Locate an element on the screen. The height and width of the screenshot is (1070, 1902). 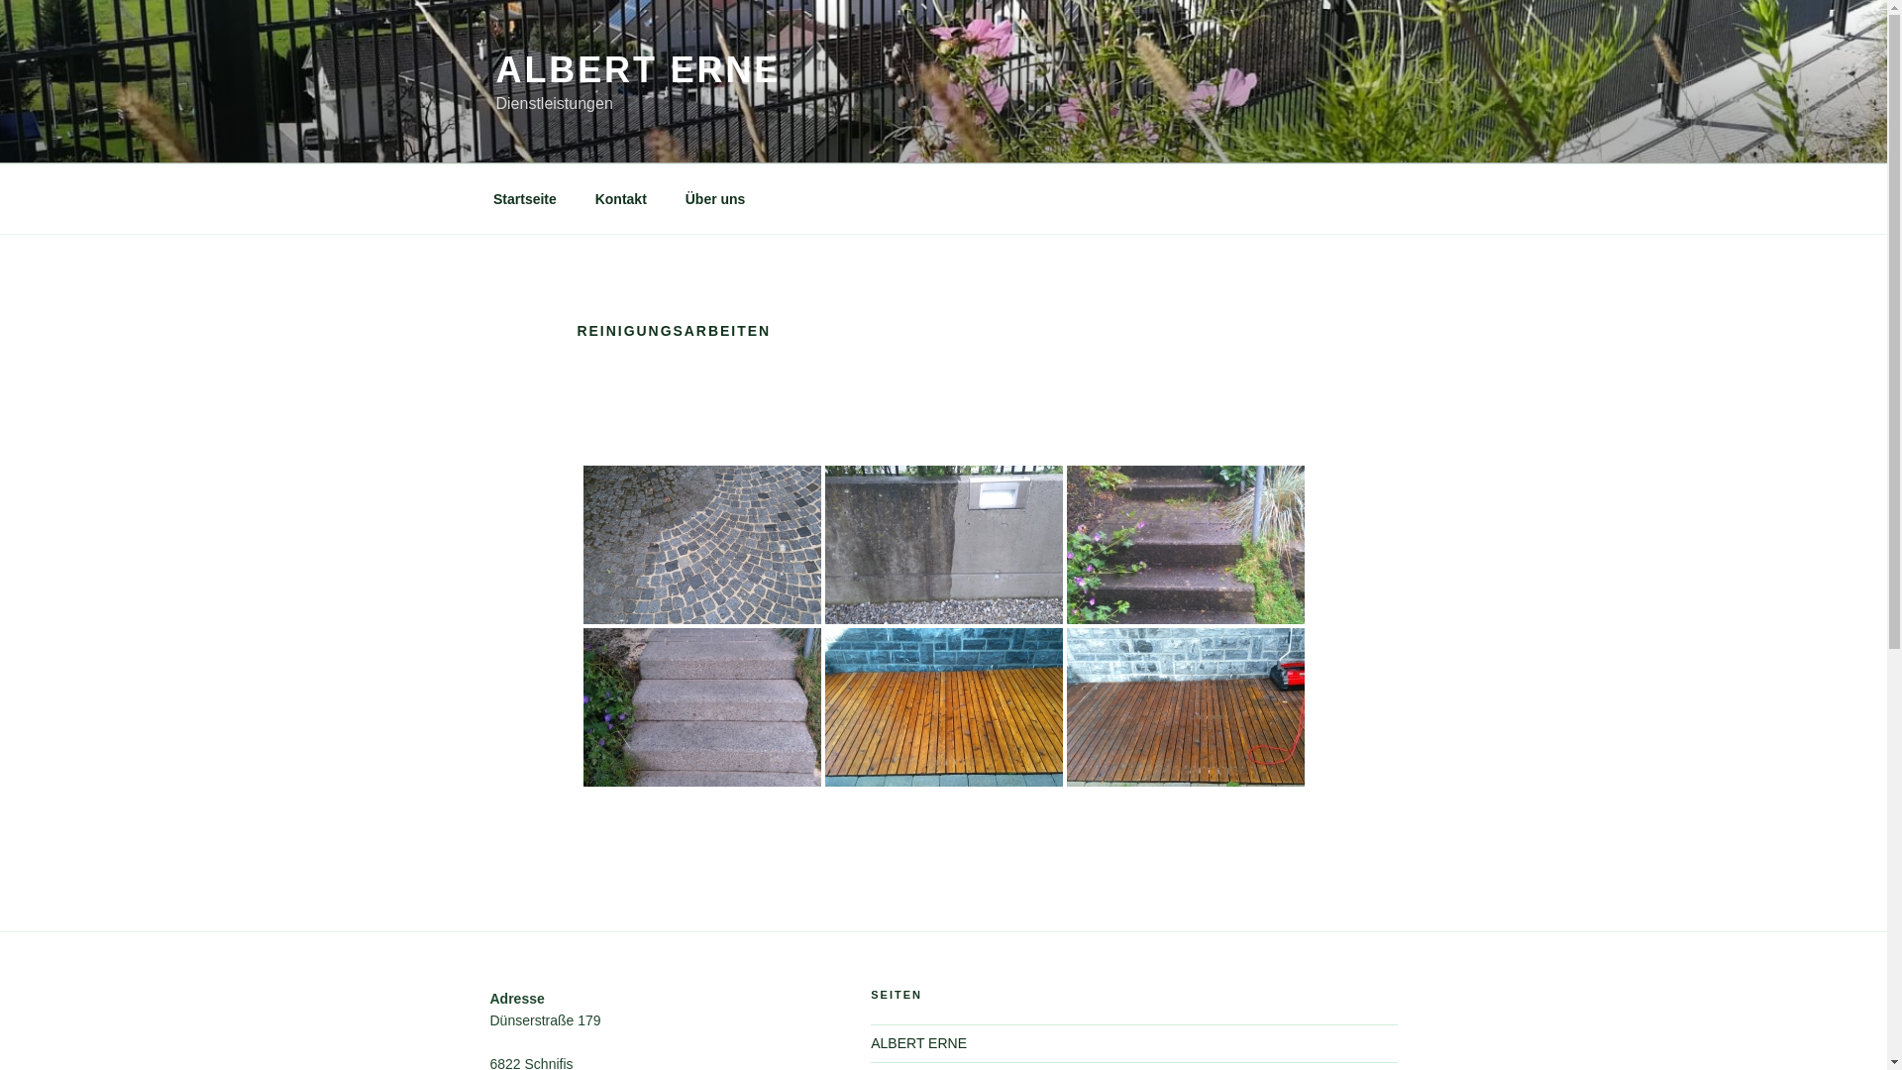
DSC_0003 is located at coordinates (943, 545).